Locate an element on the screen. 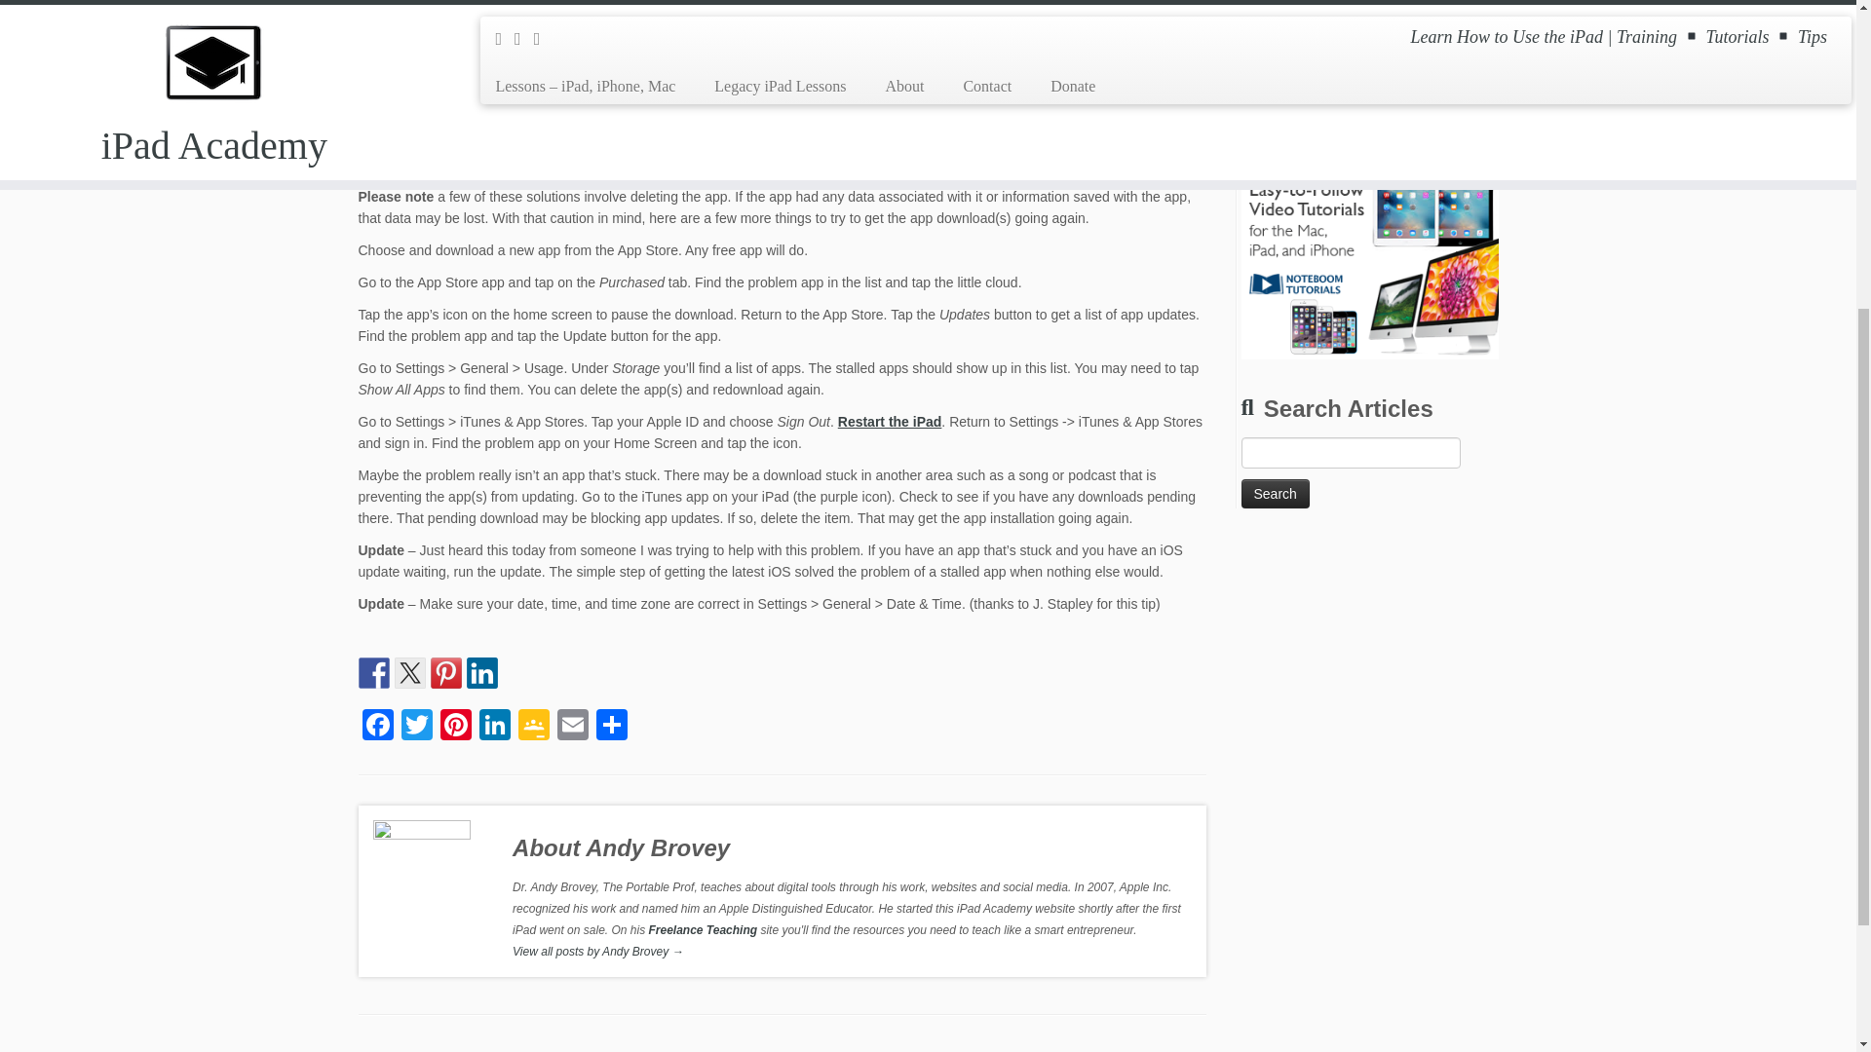 This screenshot has height=1052, width=1871. Google Classroom is located at coordinates (534, 727).